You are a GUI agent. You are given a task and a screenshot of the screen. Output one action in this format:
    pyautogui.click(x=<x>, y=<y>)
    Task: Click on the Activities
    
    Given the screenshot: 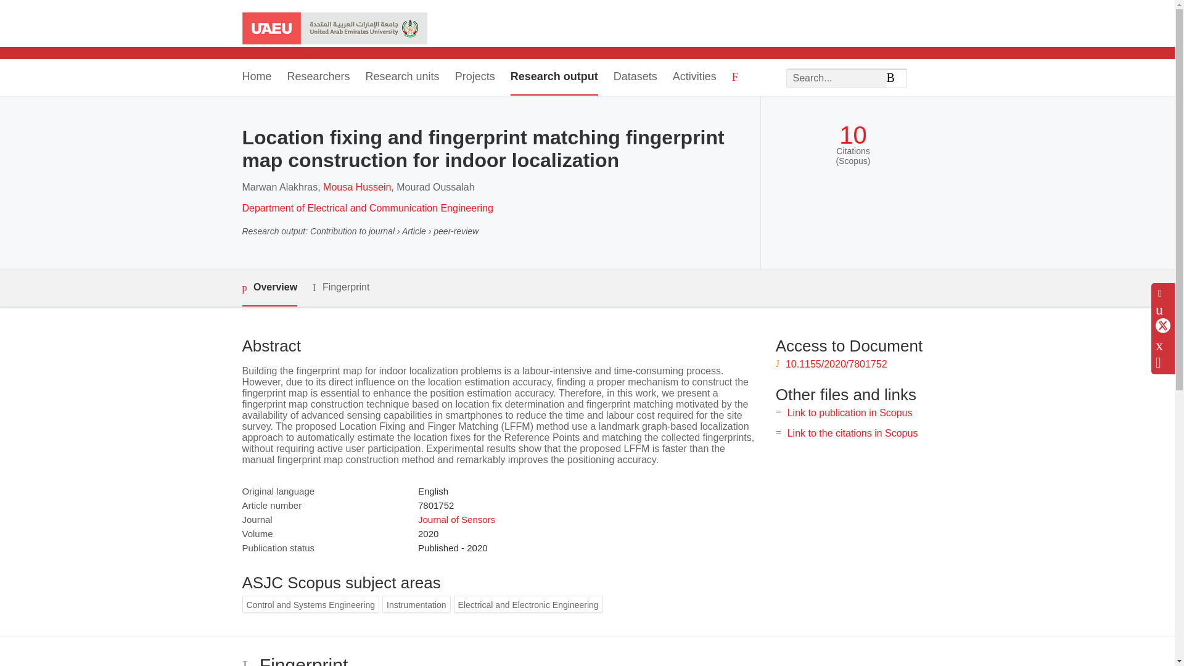 What is the action you would take?
    pyautogui.click(x=694, y=78)
    